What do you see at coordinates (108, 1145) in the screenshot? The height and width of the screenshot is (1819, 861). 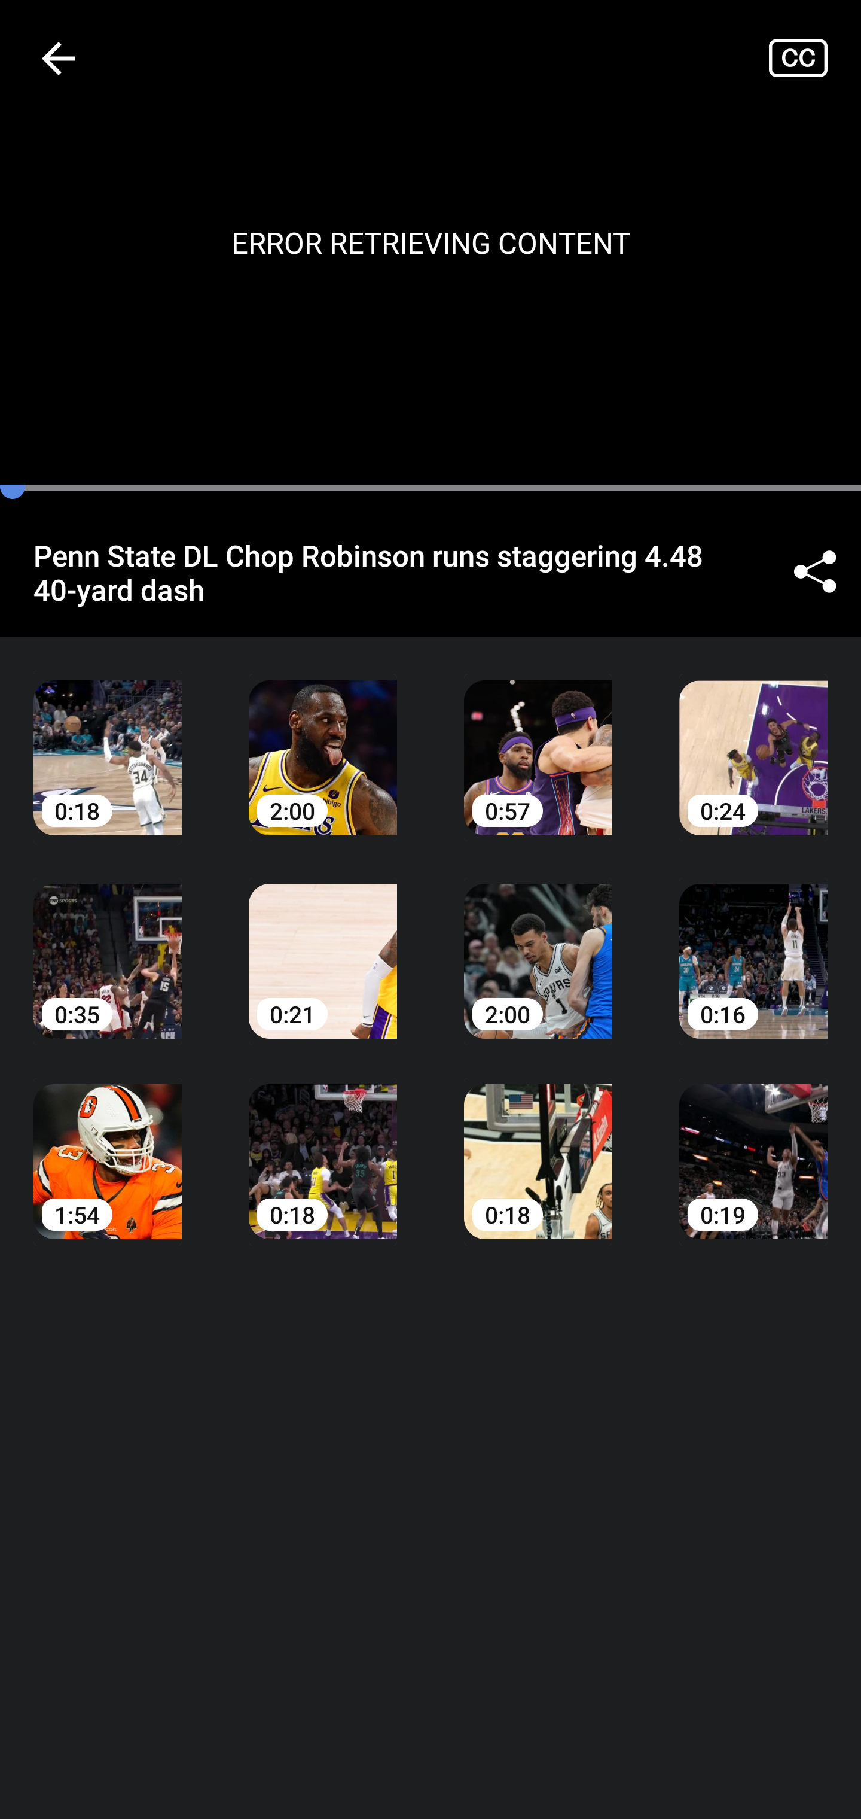 I see `1:54` at bounding box center [108, 1145].